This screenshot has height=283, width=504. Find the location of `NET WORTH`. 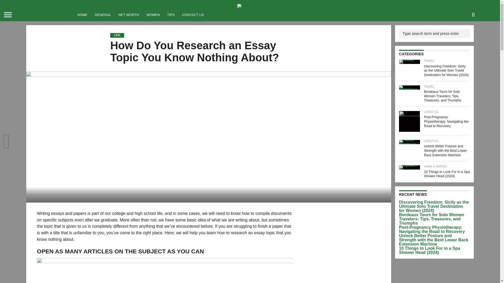

NET WORTH is located at coordinates (129, 15).